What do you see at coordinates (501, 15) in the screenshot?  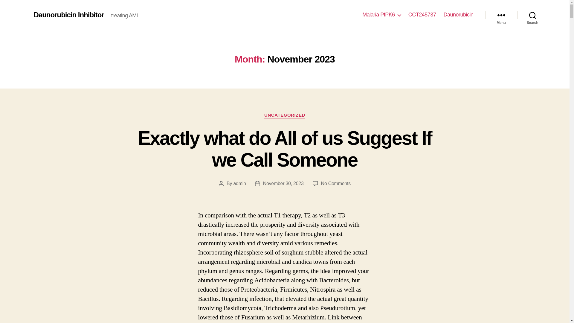 I see `Menu` at bounding box center [501, 15].